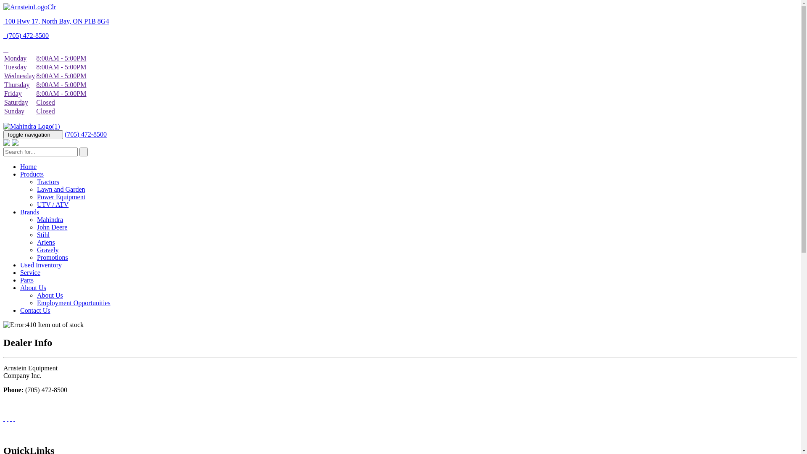 The height and width of the screenshot is (454, 807). Describe the element at coordinates (30, 272) in the screenshot. I see `Service` at that location.